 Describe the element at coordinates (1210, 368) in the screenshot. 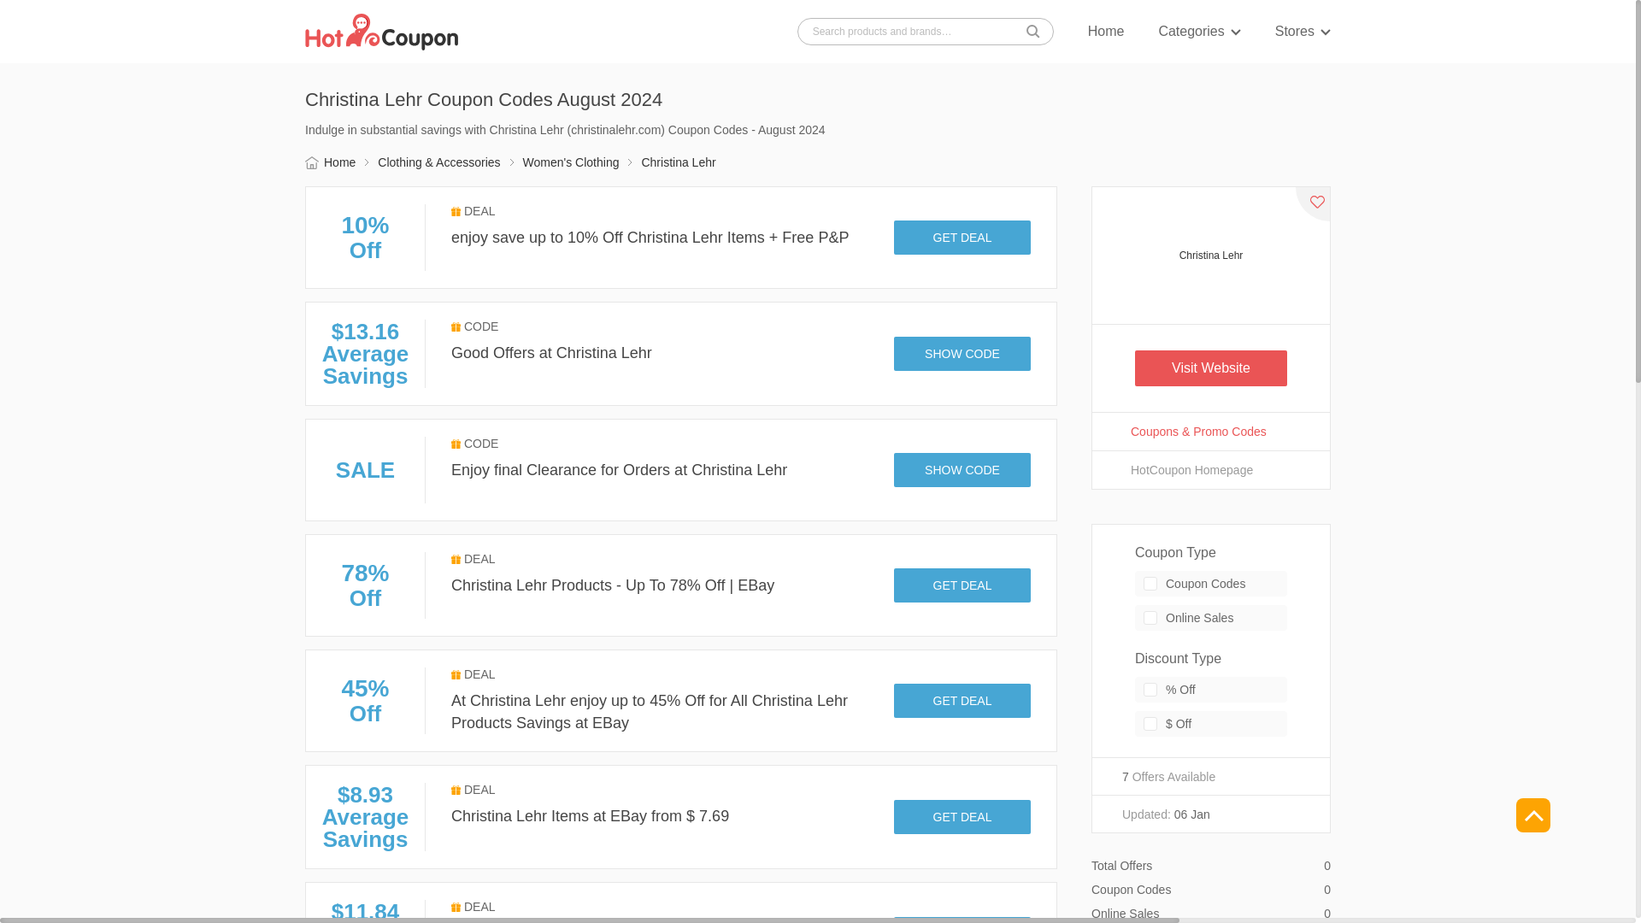

I see `Visit Website` at that location.